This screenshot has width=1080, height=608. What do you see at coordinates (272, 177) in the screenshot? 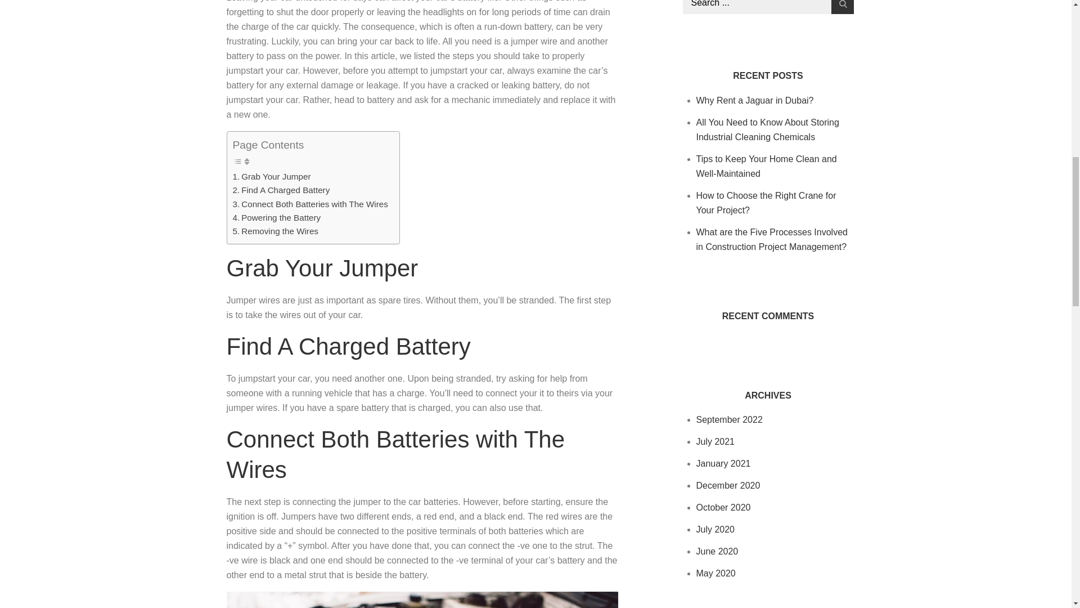
I see `Grab Your Jumper` at bounding box center [272, 177].